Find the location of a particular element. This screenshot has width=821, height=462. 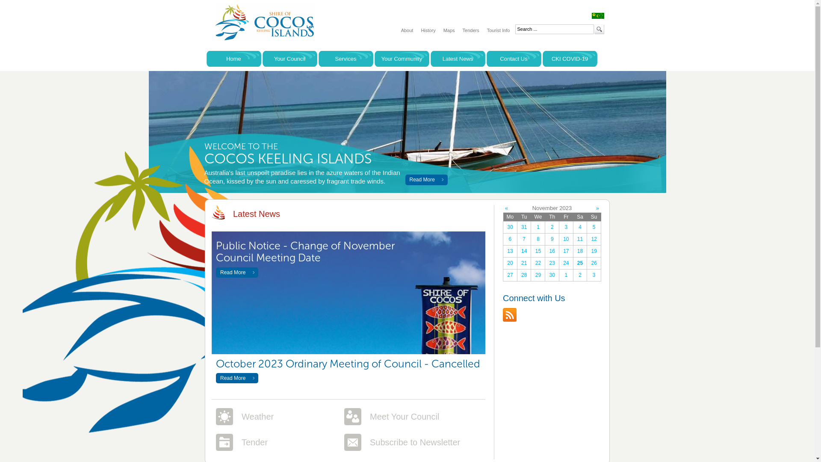

Weather is located at coordinates (257, 417).